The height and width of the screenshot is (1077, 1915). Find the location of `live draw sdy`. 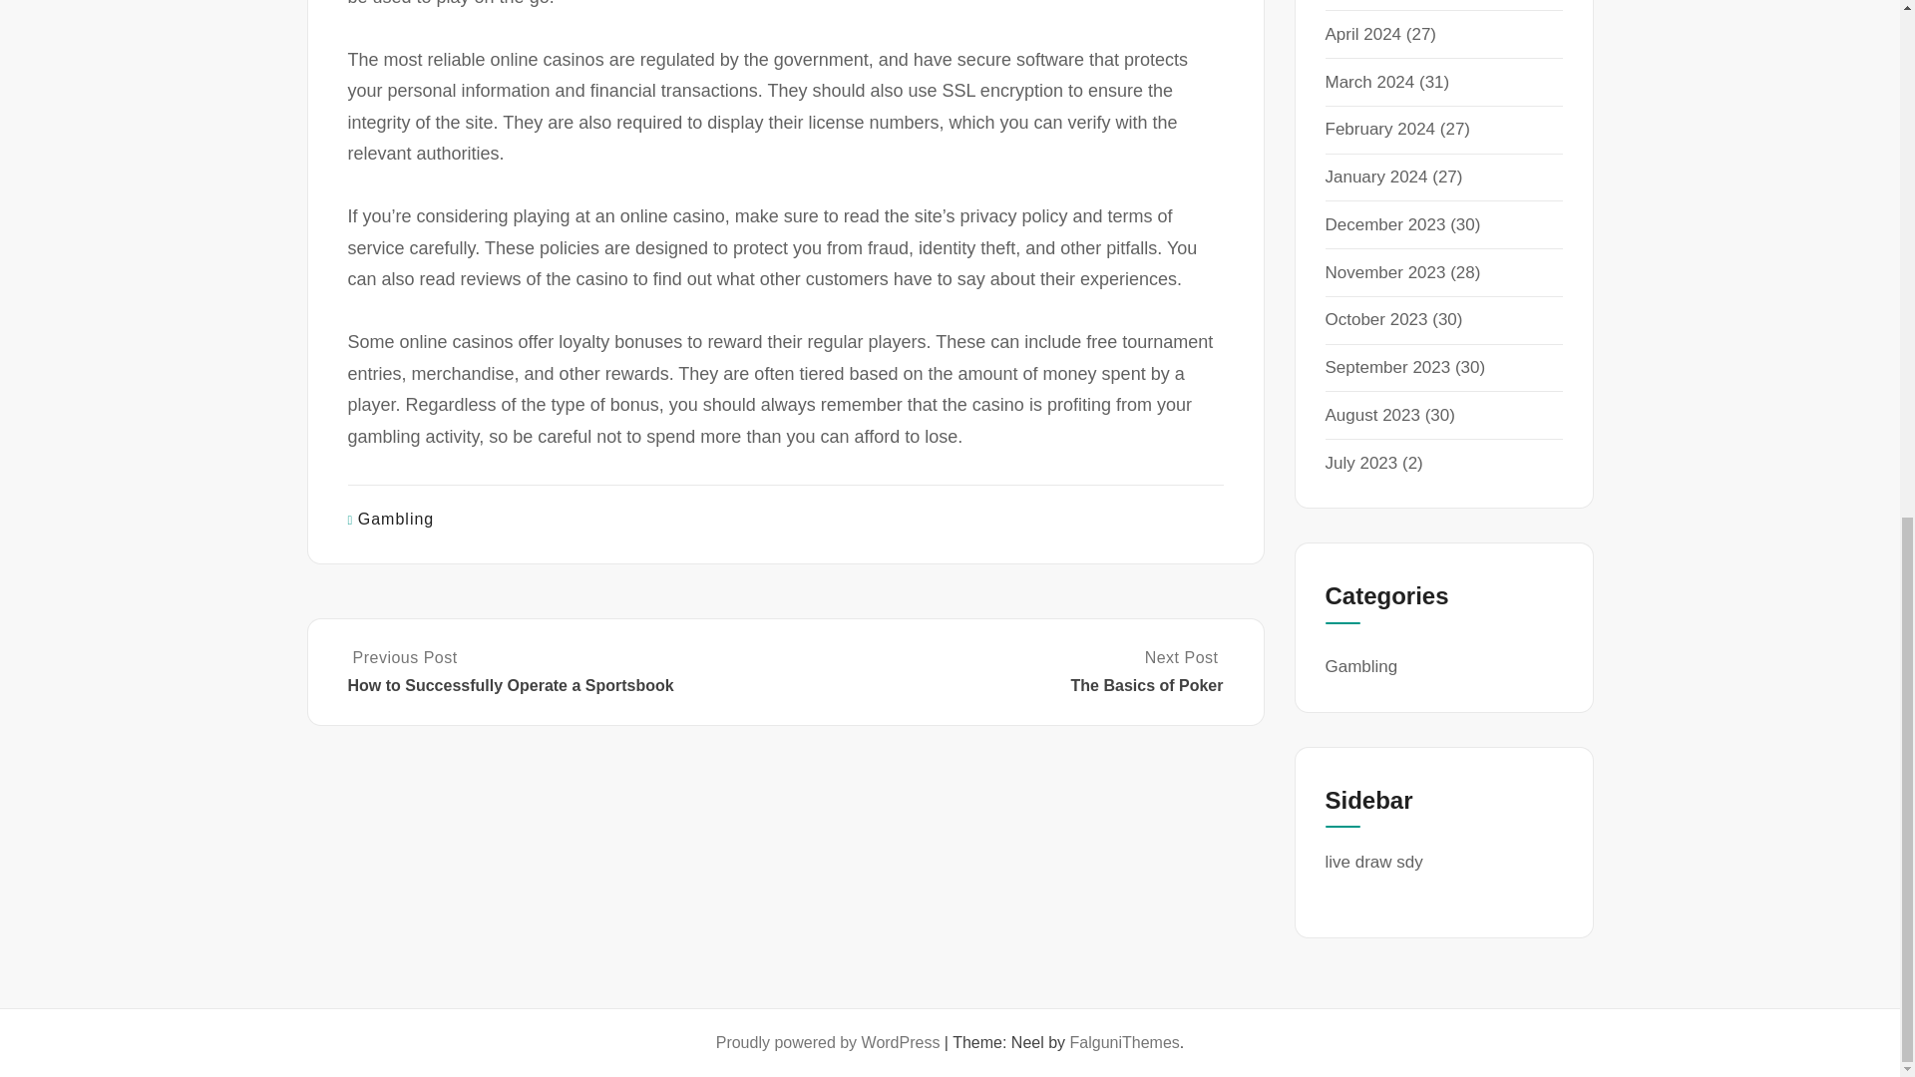

live draw sdy is located at coordinates (1360, 666).